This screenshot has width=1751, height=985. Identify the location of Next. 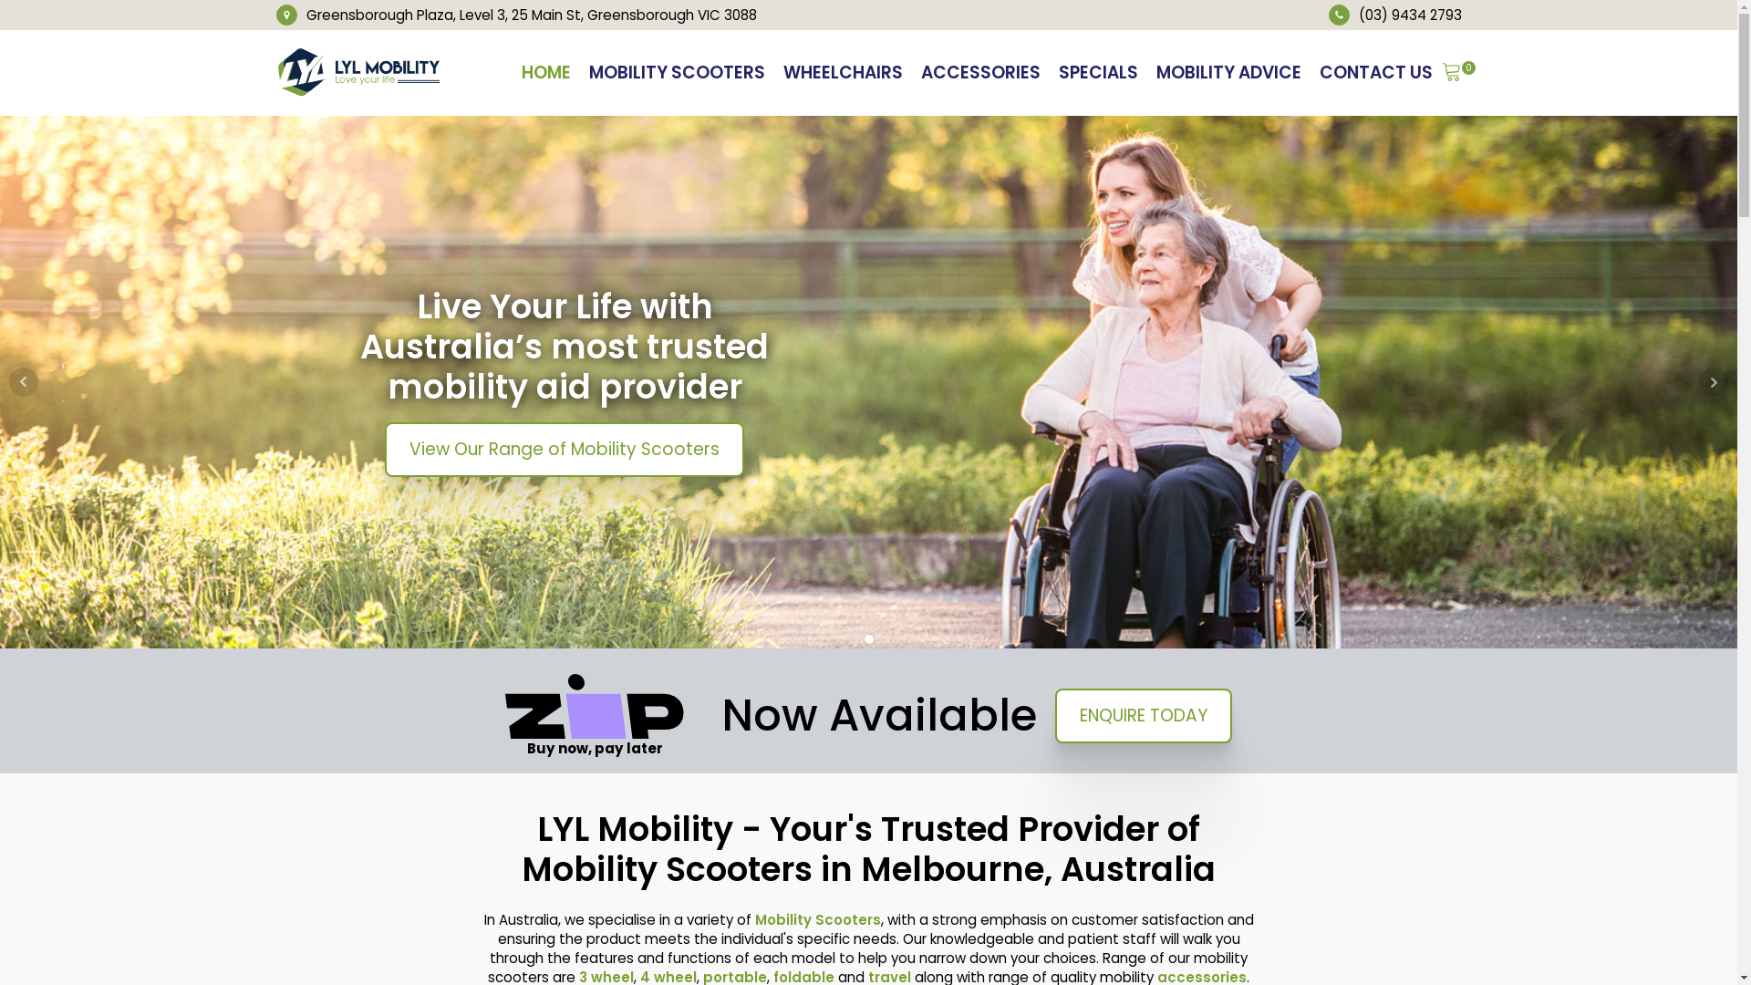
(1714, 382).